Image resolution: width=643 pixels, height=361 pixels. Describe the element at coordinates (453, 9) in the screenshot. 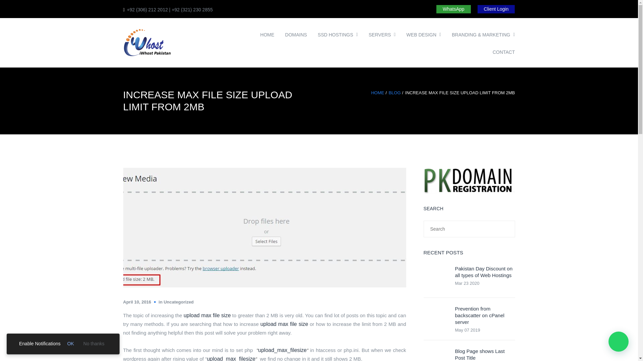

I see `WhatsApp` at that location.